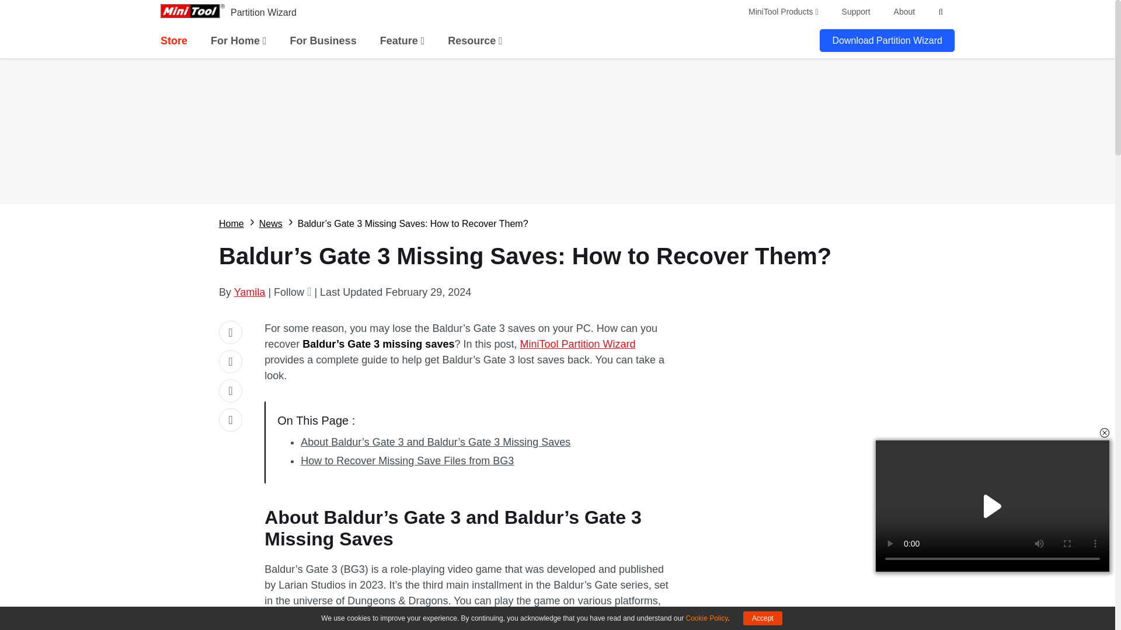 The image size is (1121, 630). Describe the element at coordinates (402, 41) in the screenshot. I see `Feature` at that location.